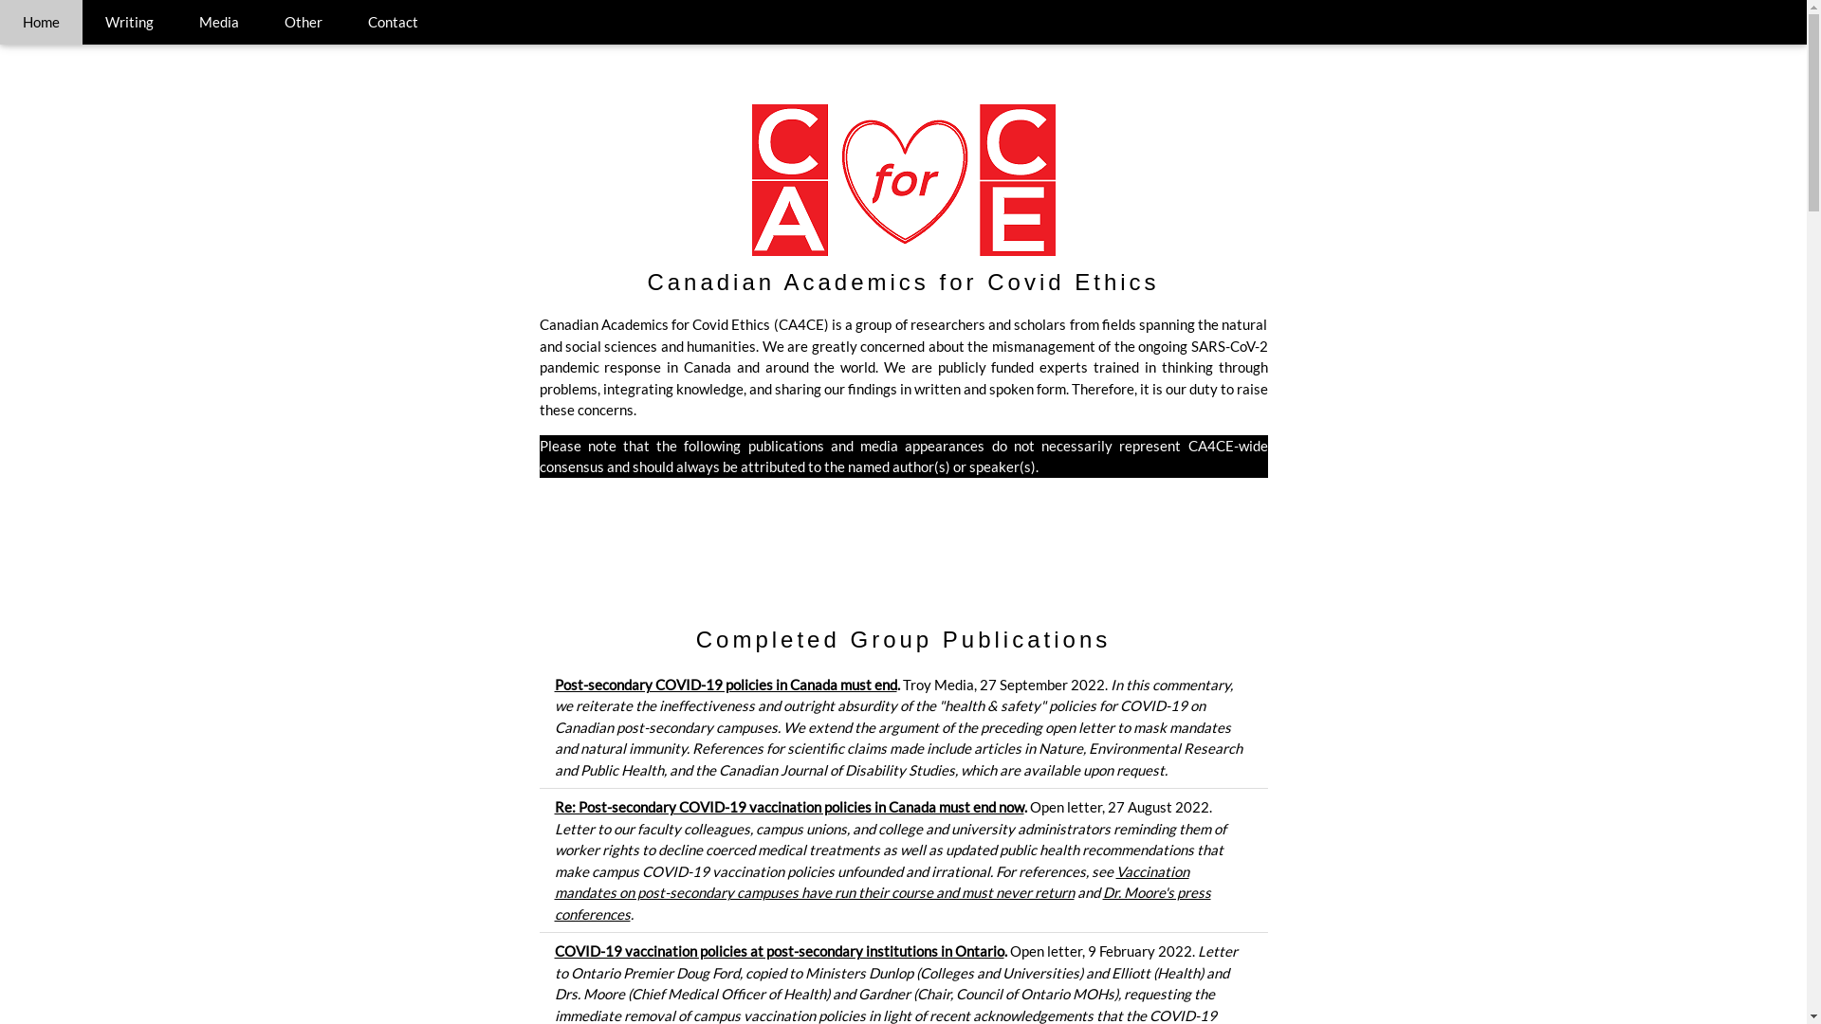 The height and width of the screenshot is (1024, 1821). I want to click on Other, so click(303, 23).